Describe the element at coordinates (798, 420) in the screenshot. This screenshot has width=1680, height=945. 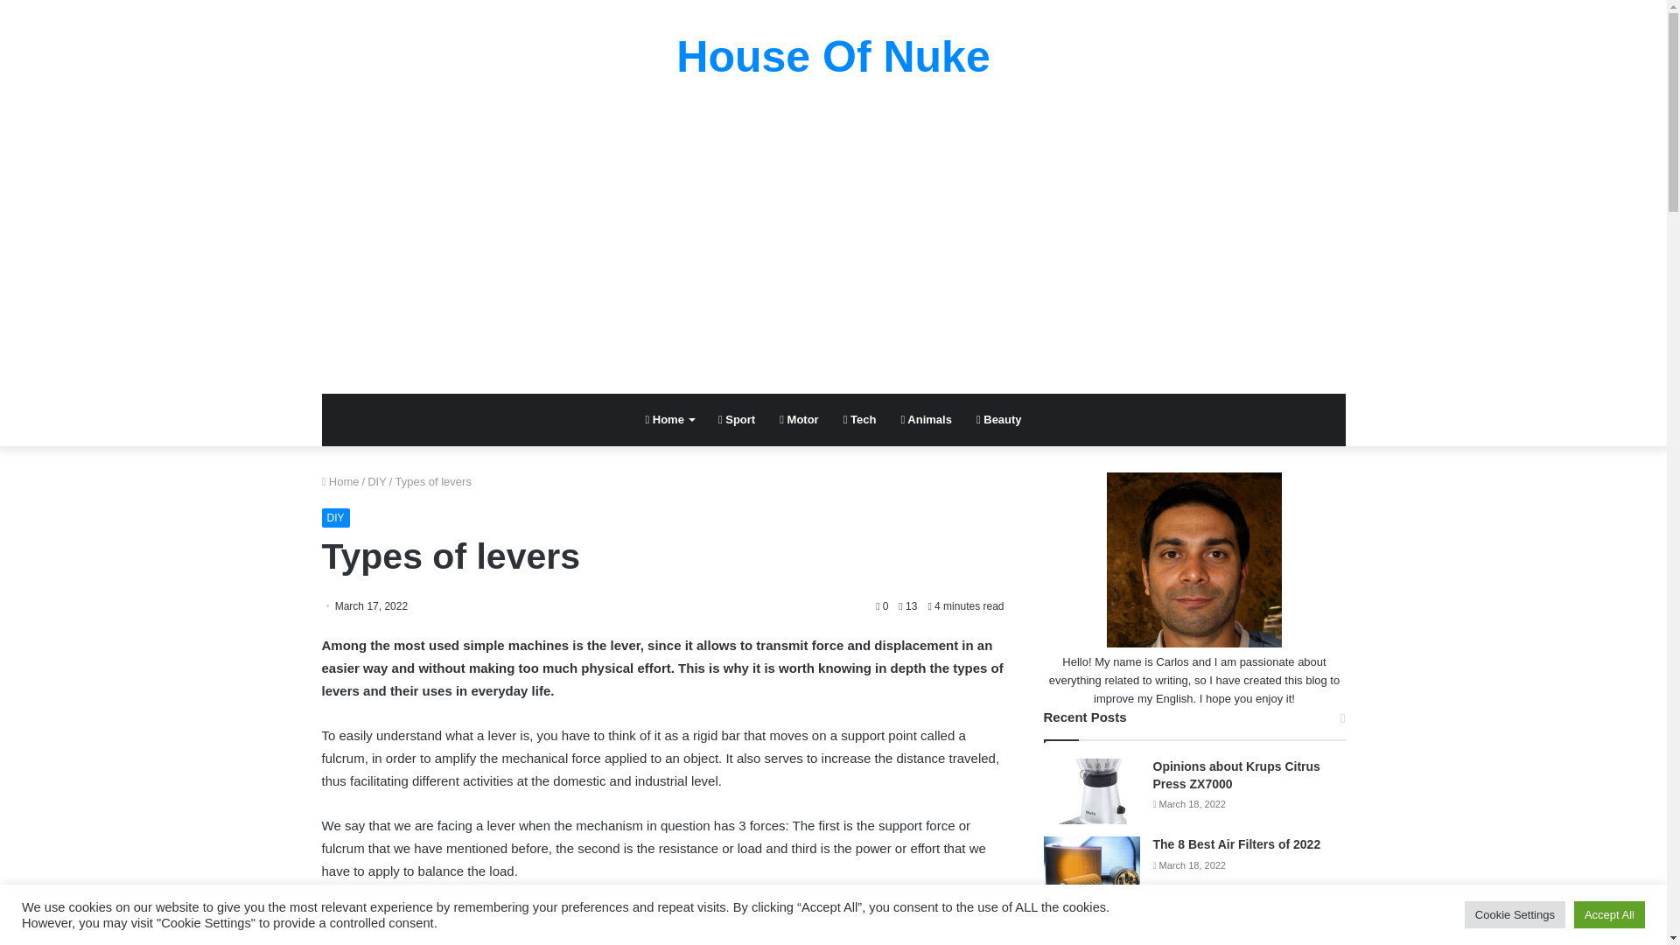
I see `Motor` at that location.